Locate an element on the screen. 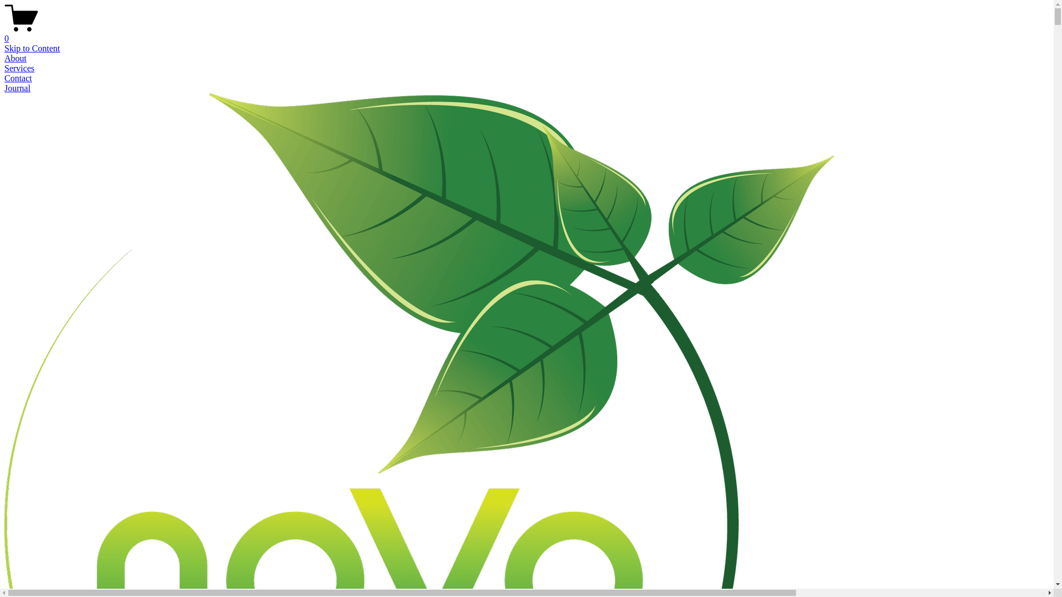  Skip to Content is located at coordinates (32, 49).